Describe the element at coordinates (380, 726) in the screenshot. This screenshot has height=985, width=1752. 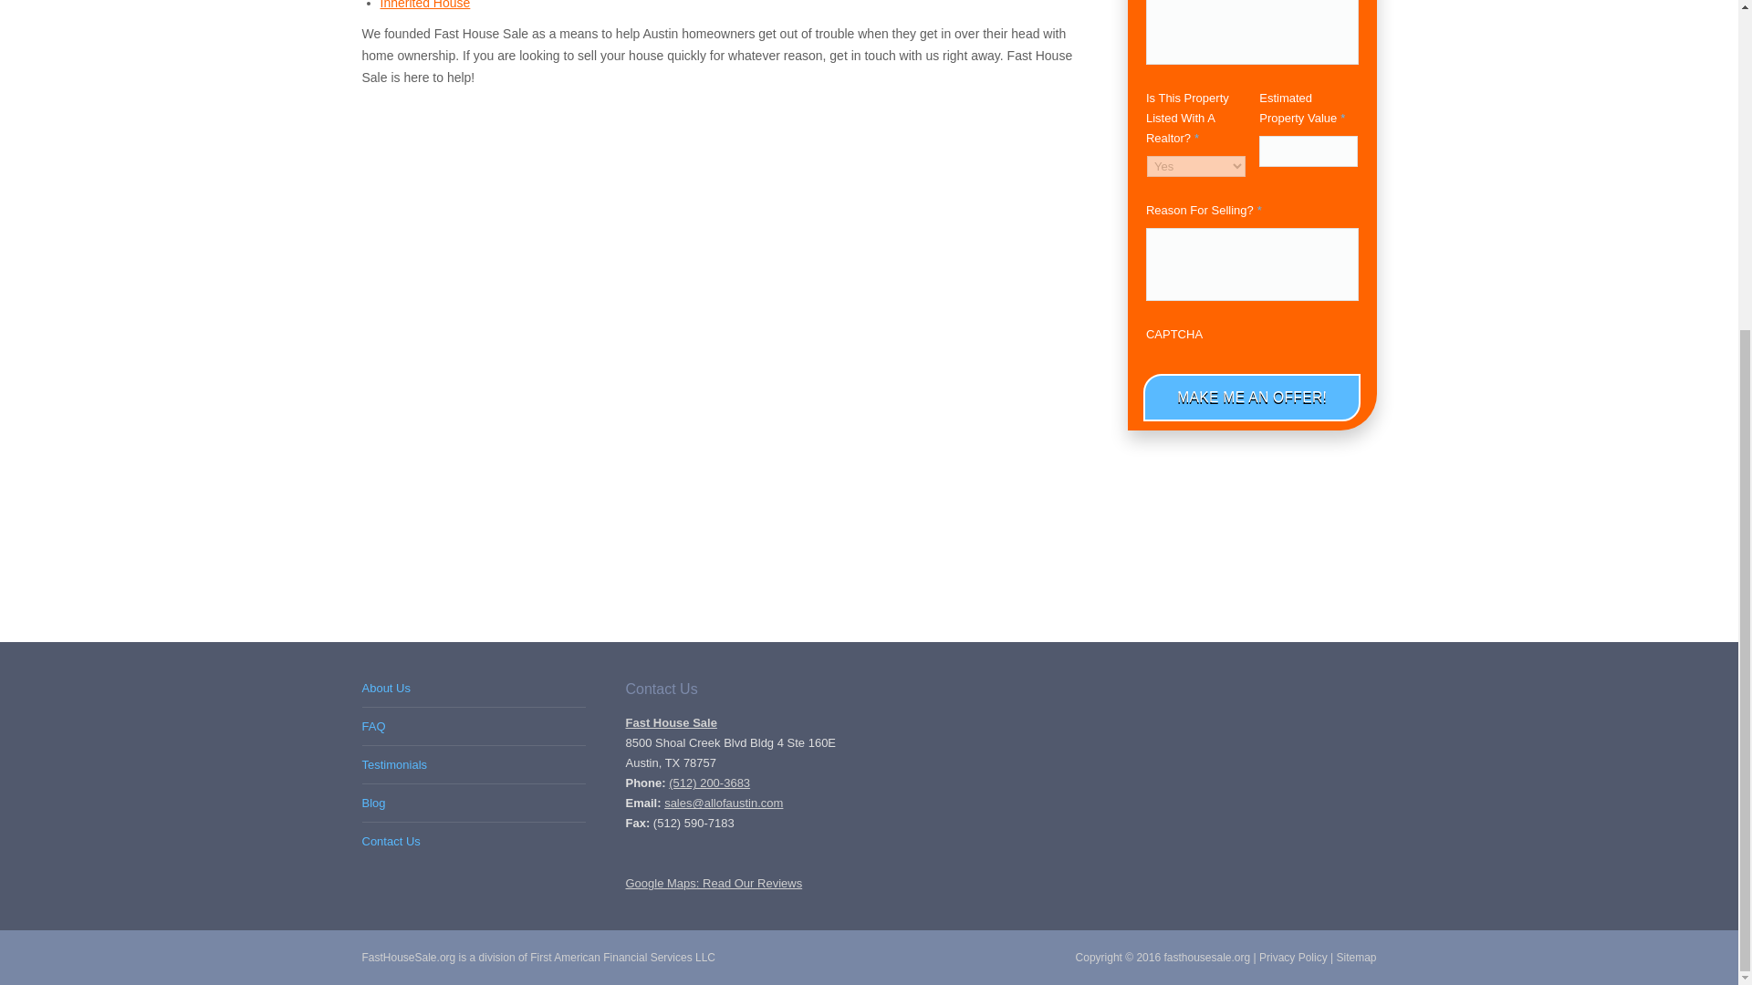
I see `FAQ` at that location.